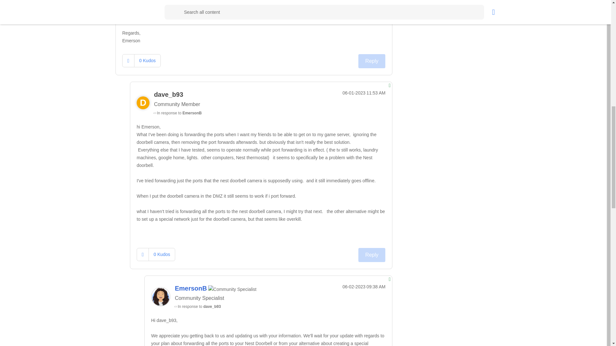  Describe the element at coordinates (128, 61) in the screenshot. I see `Click here to give kudos to this post.` at that location.